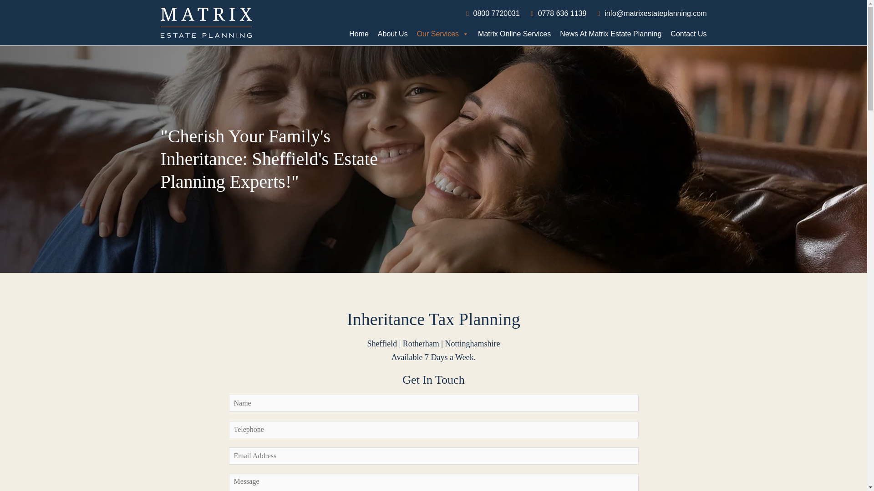  Describe the element at coordinates (392, 34) in the screenshot. I see `About Us` at that location.